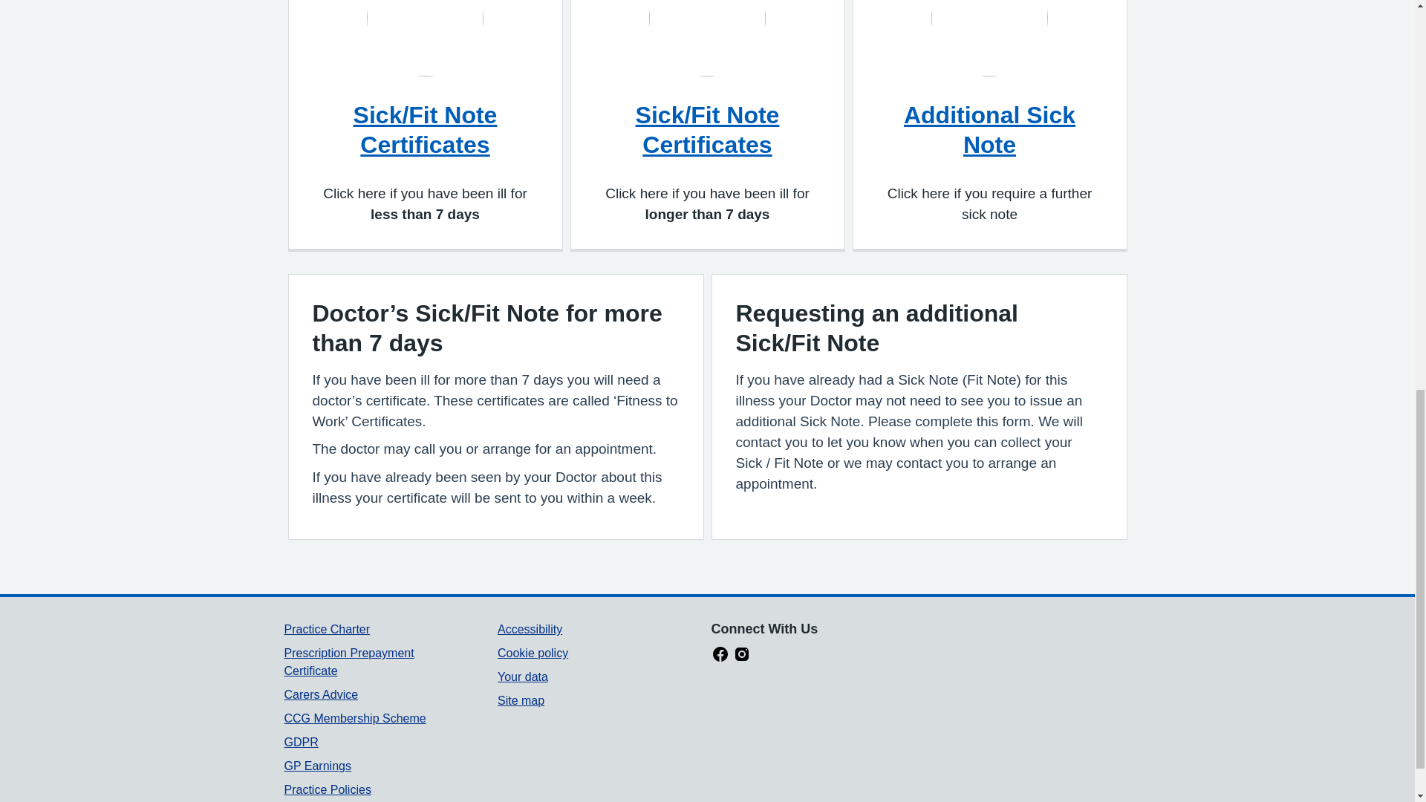 The image size is (1426, 802). I want to click on GDPR, so click(301, 742).